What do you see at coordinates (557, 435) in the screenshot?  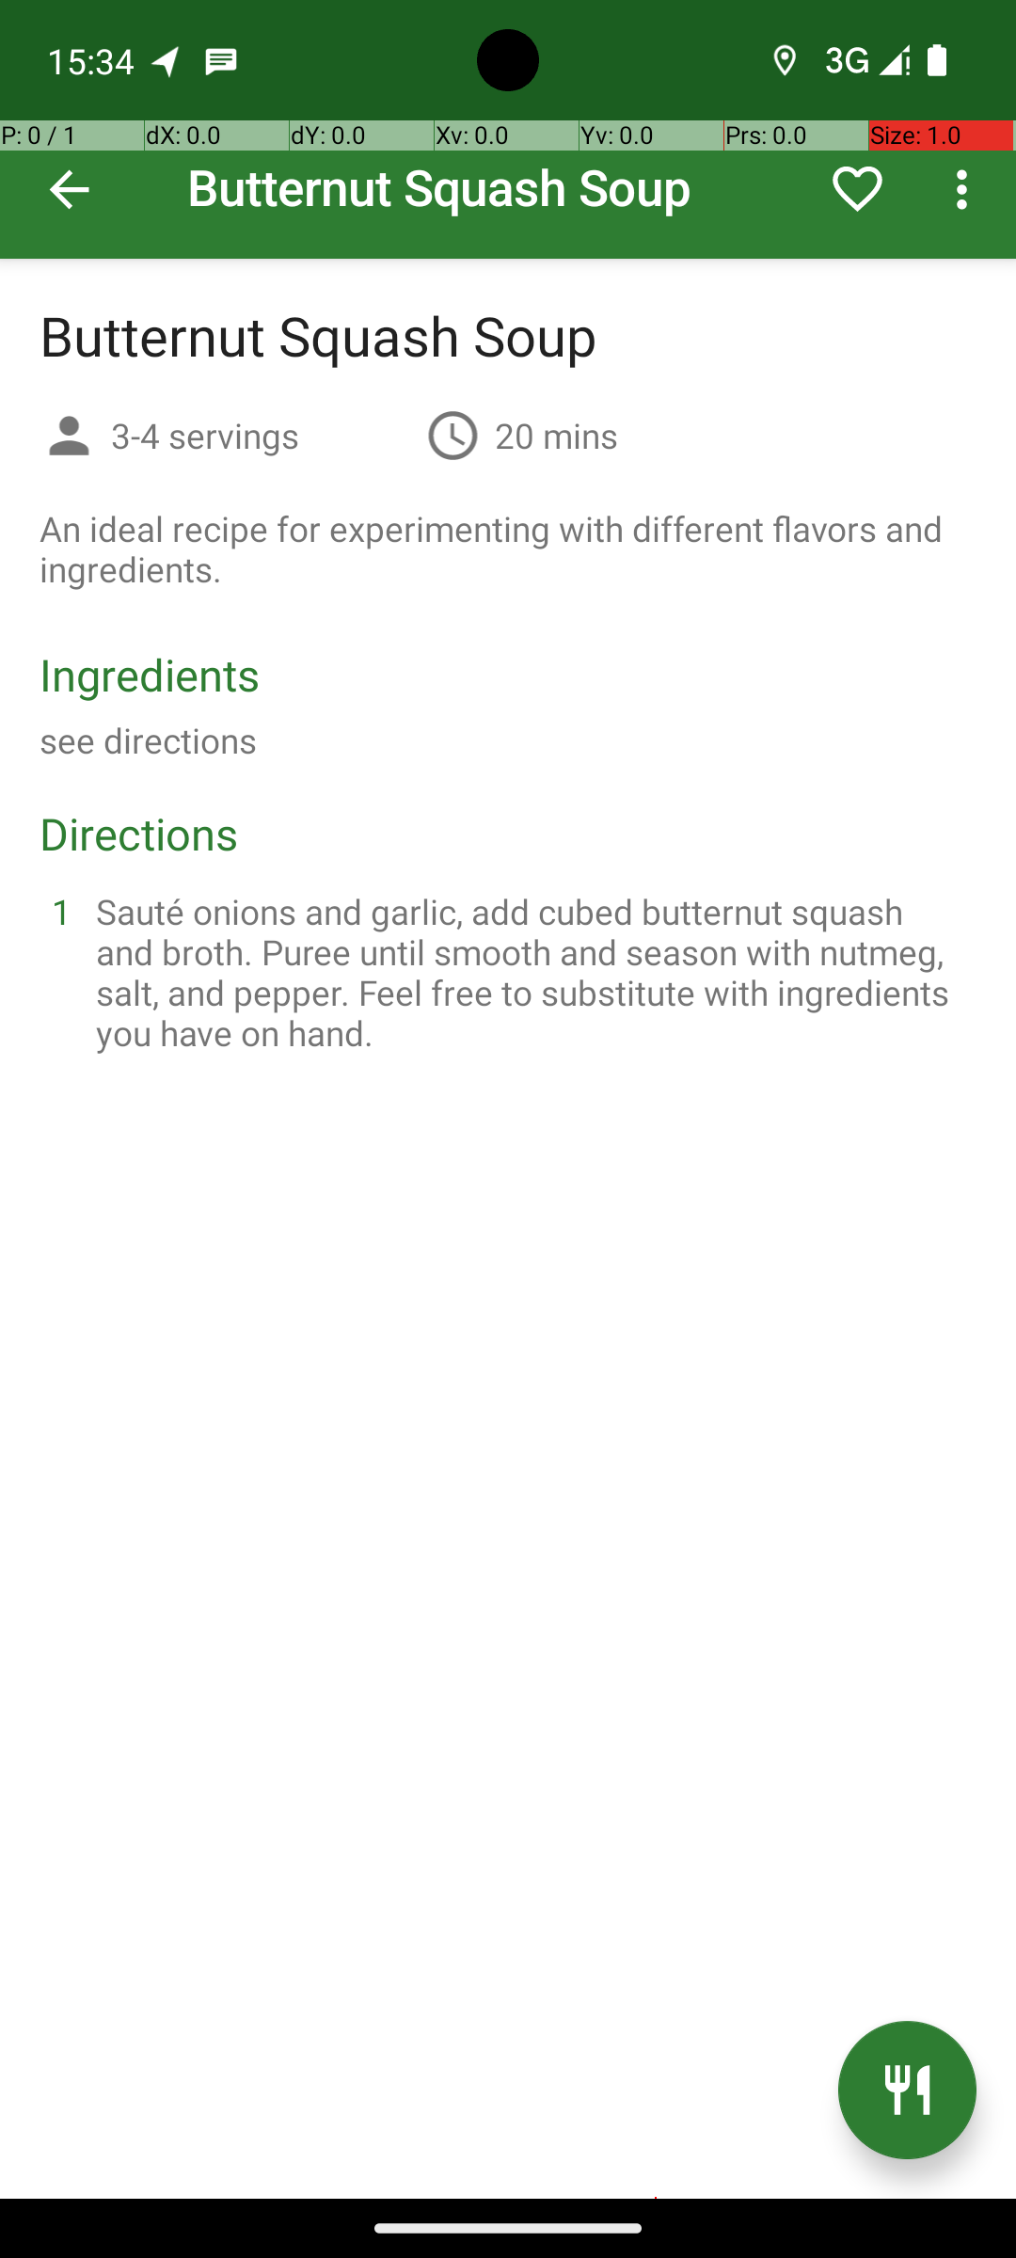 I see `20 mins` at bounding box center [557, 435].